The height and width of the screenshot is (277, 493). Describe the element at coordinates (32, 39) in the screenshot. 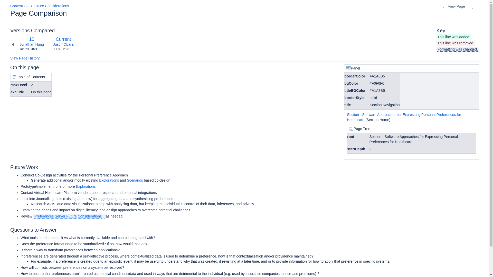

I see `Explorations` at that location.